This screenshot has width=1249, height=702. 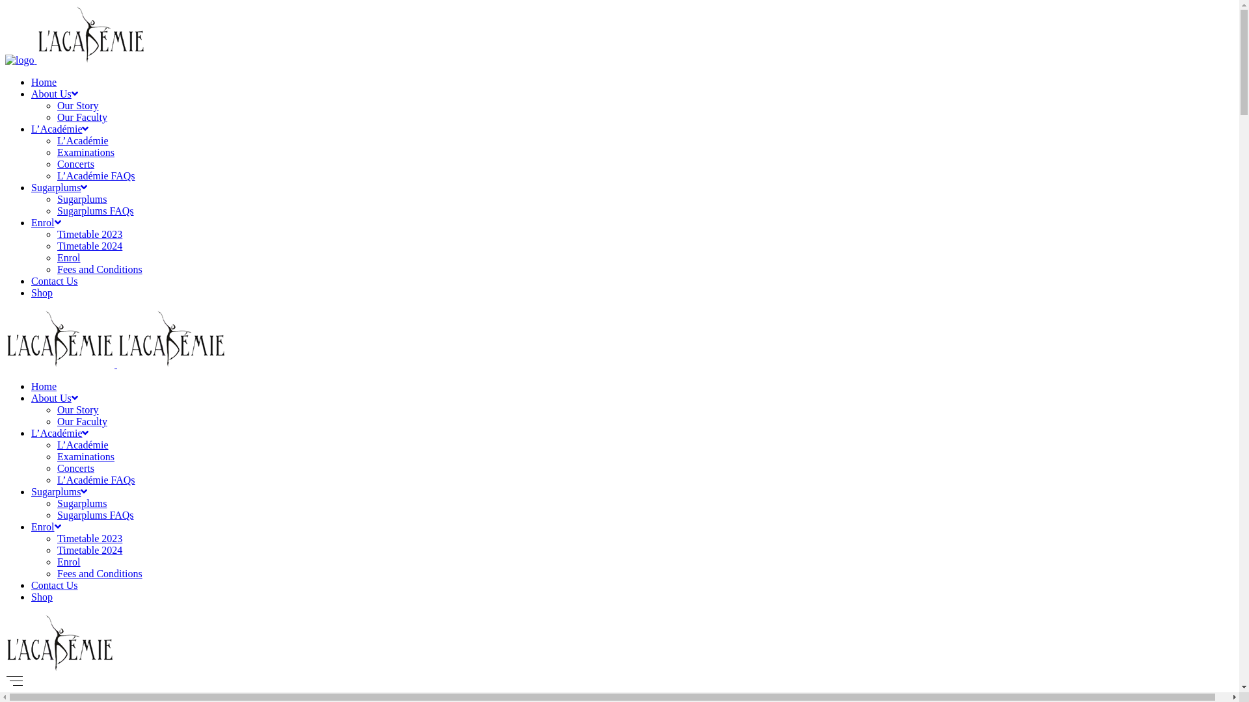 What do you see at coordinates (100, 573) in the screenshot?
I see `Fees and Conditions` at bounding box center [100, 573].